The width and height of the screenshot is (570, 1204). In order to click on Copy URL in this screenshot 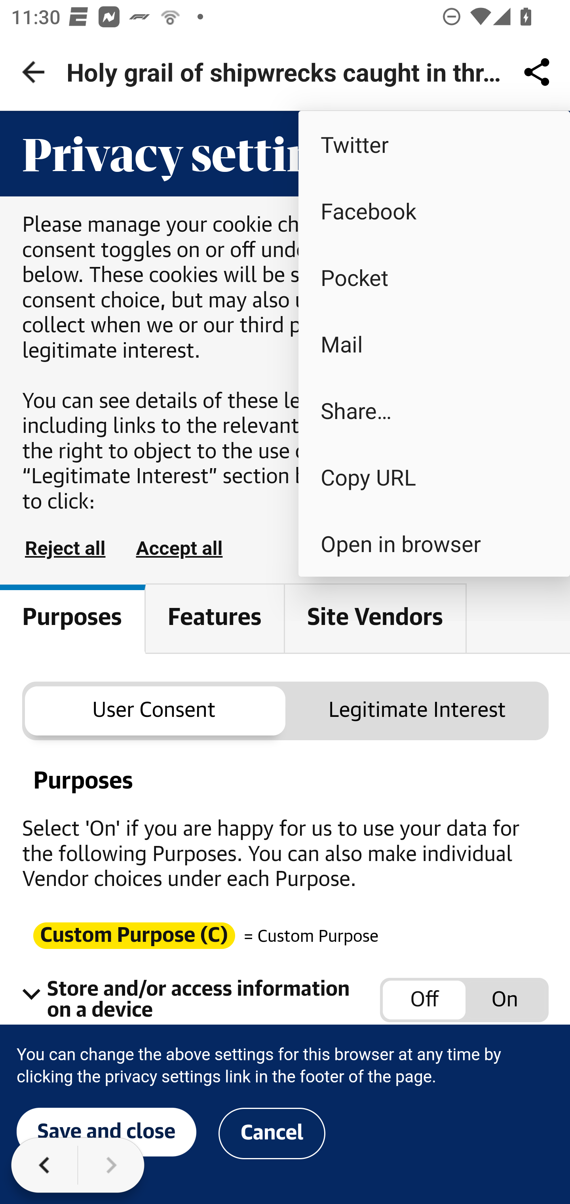, I will do `click(434, 476)`.